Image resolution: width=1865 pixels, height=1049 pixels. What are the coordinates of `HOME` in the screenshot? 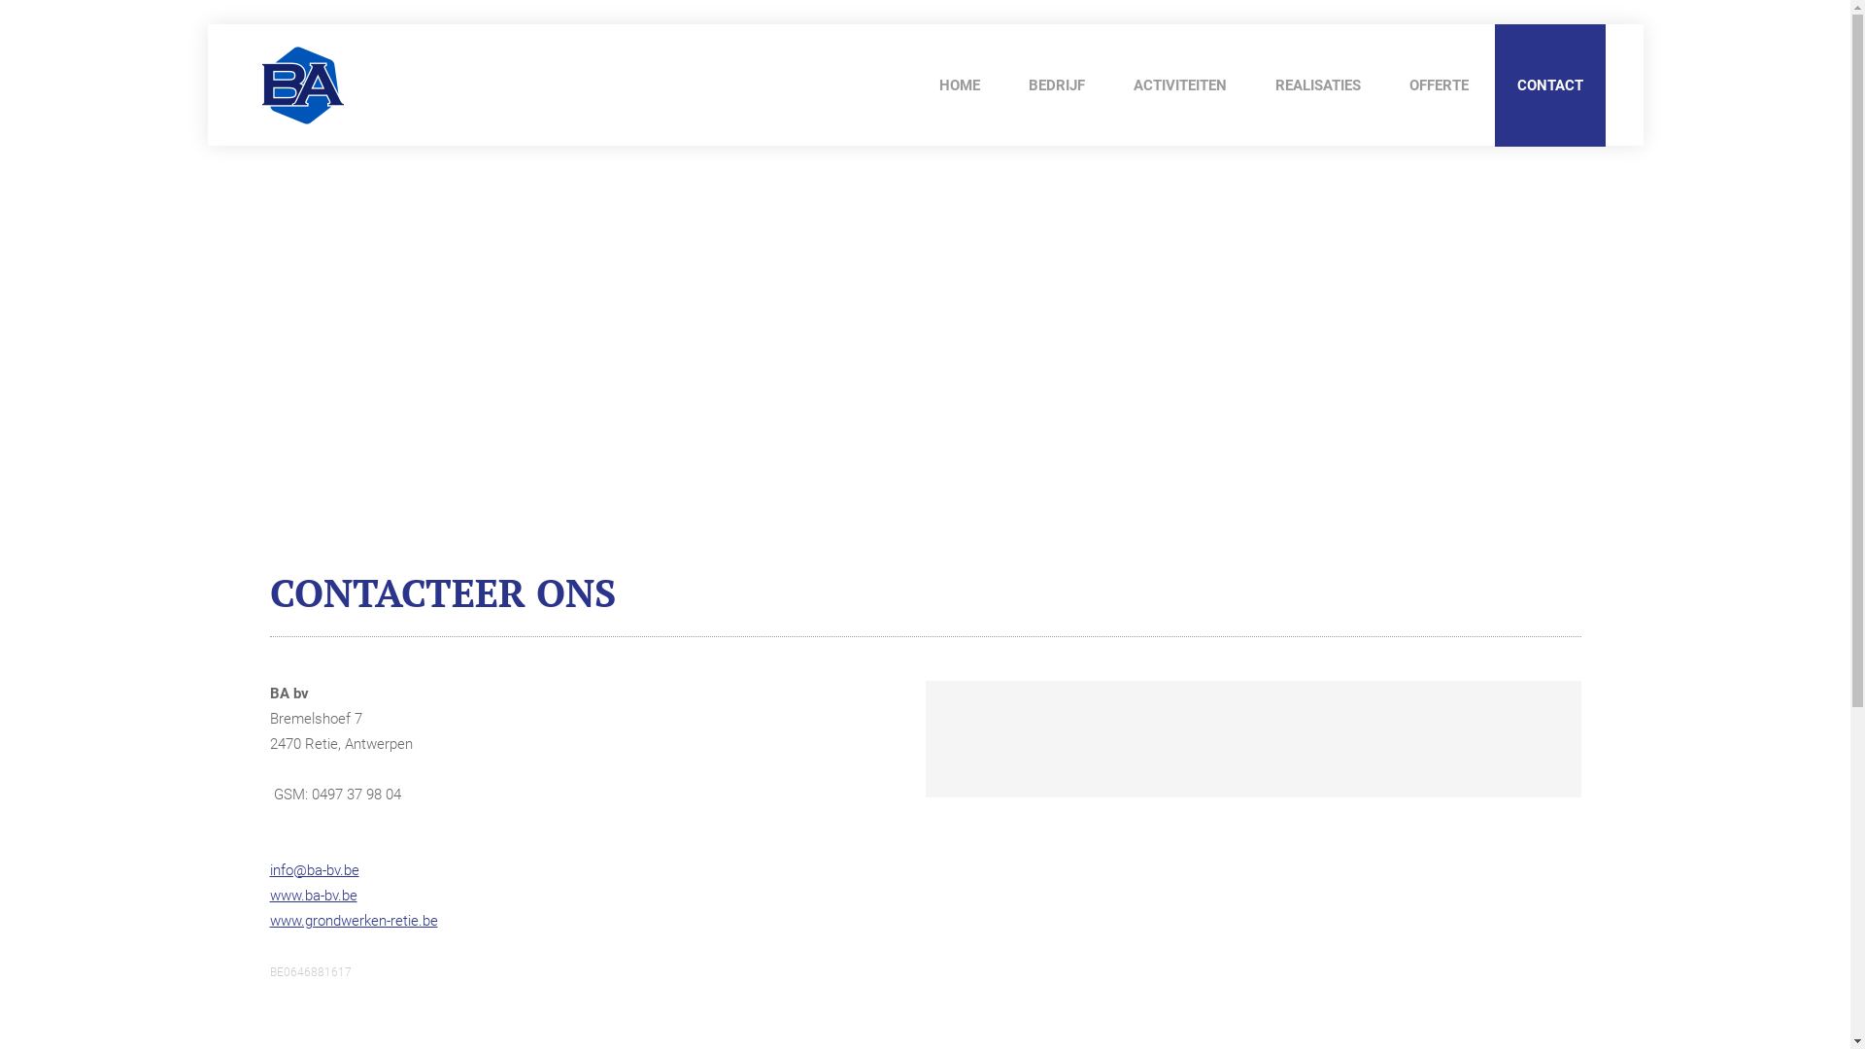 It's located at (960, 85).